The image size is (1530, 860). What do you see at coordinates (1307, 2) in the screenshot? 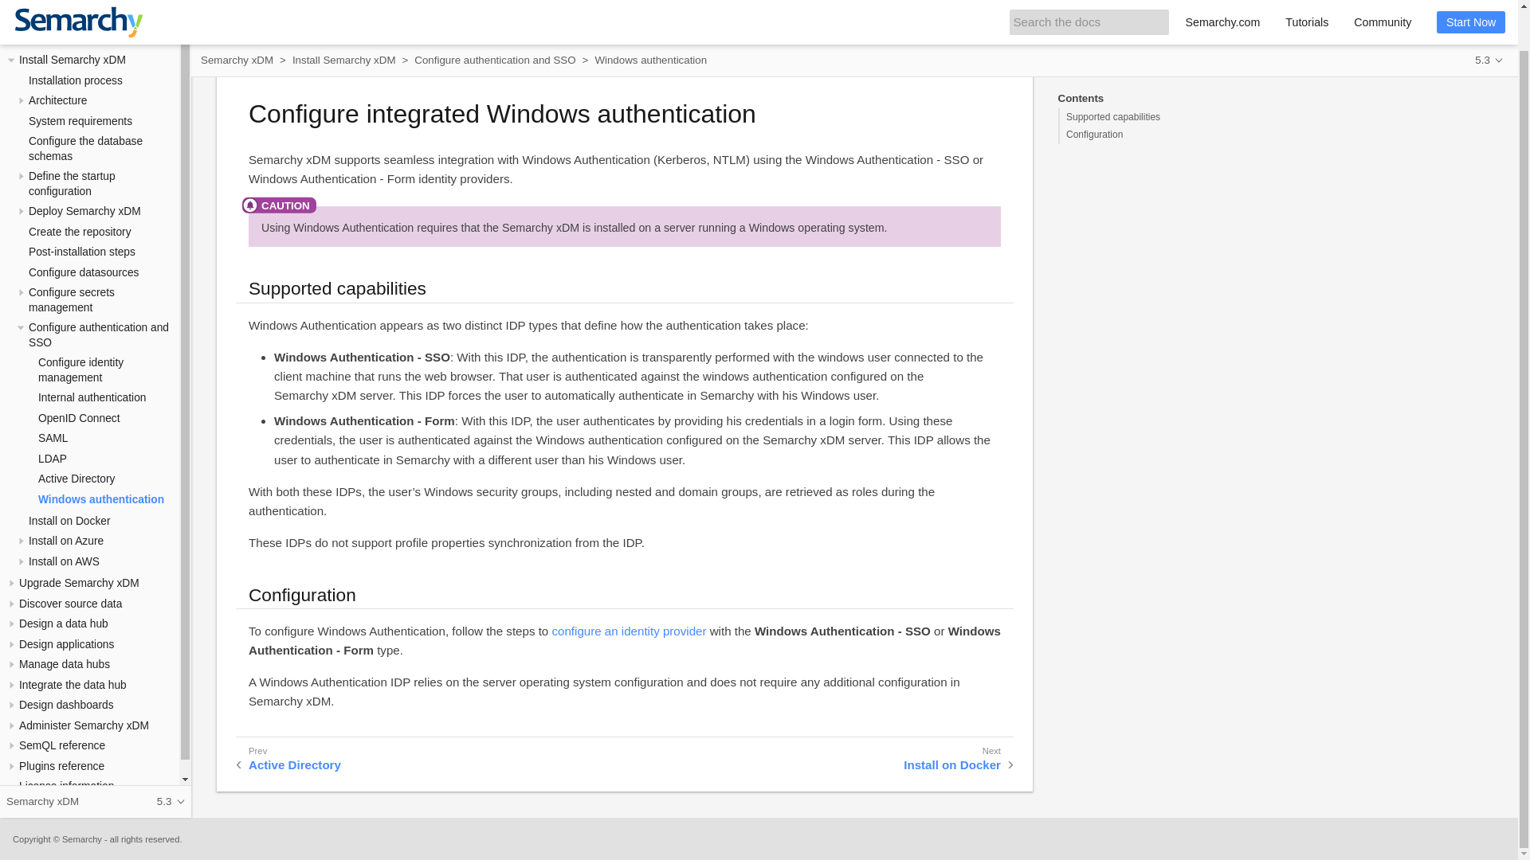
I see `Tutorials` at bounding box center [1307, 2].